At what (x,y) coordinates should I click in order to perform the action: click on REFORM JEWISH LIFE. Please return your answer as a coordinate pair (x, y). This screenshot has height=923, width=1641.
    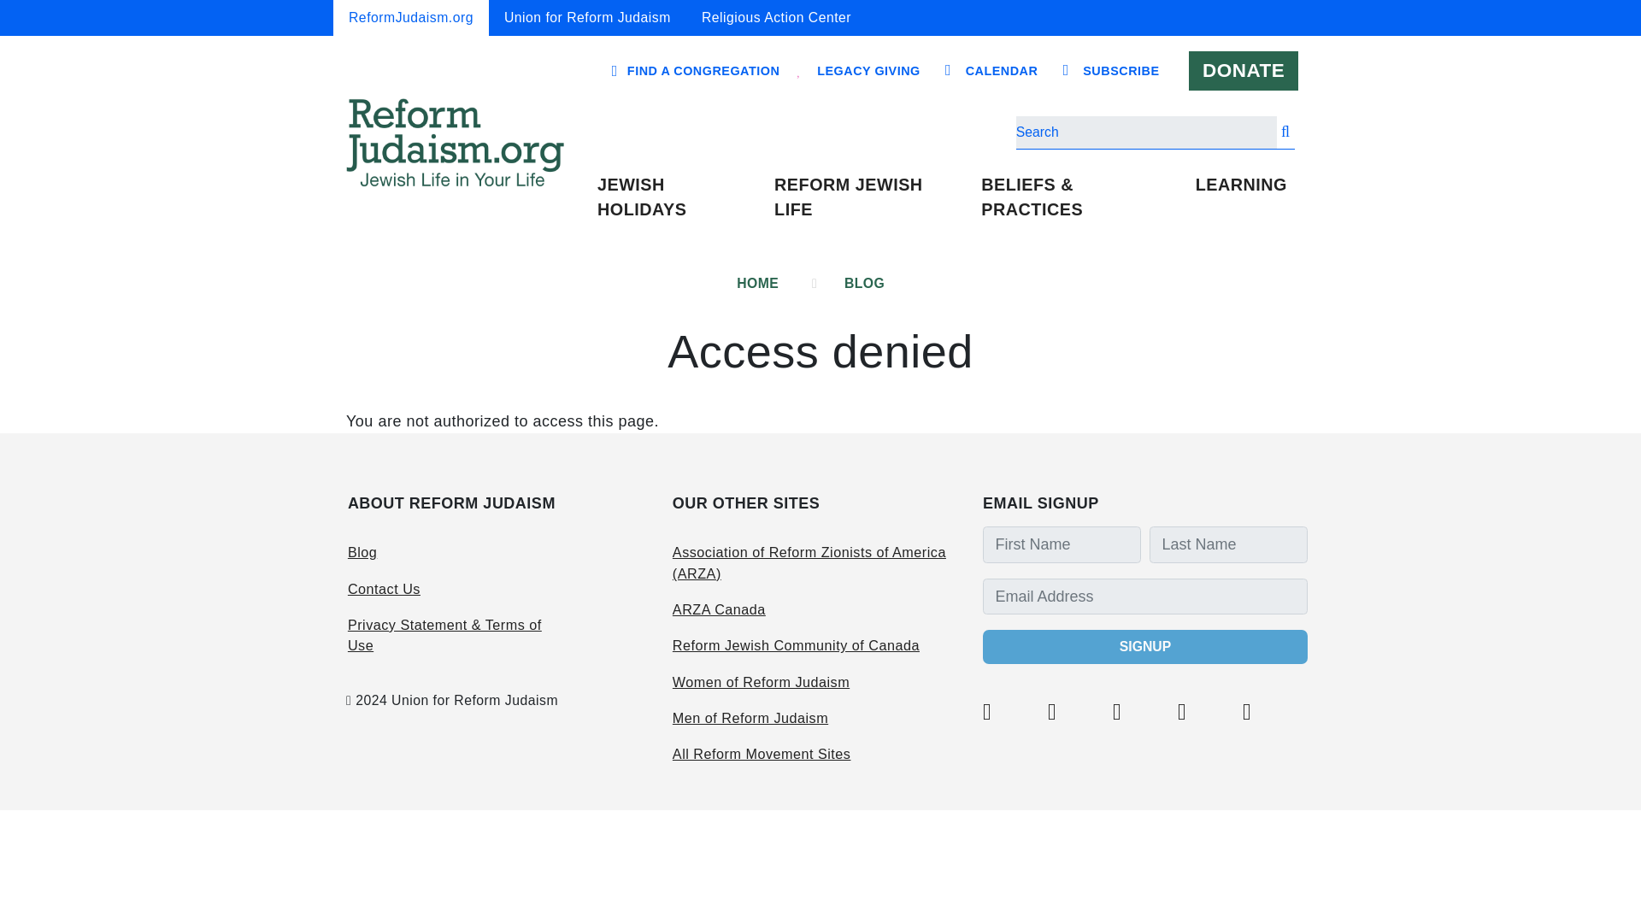
    Looking at the image, I should click on (869, 198).